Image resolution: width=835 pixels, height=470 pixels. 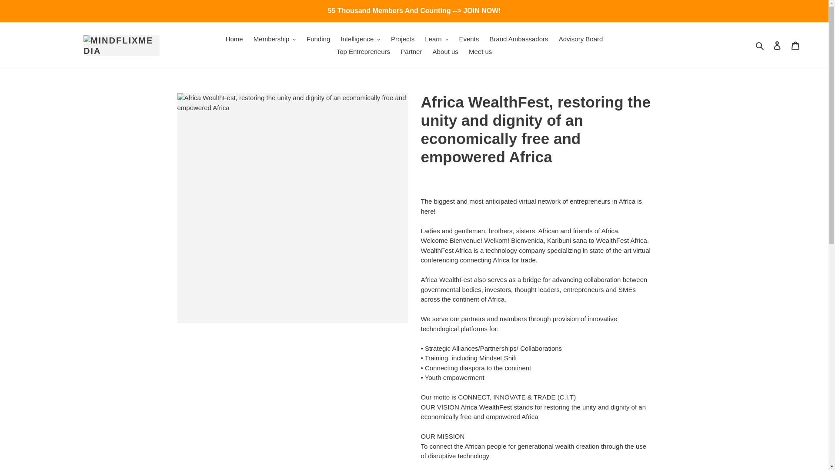 I want to click on Membership, so click(x=275, y=39).